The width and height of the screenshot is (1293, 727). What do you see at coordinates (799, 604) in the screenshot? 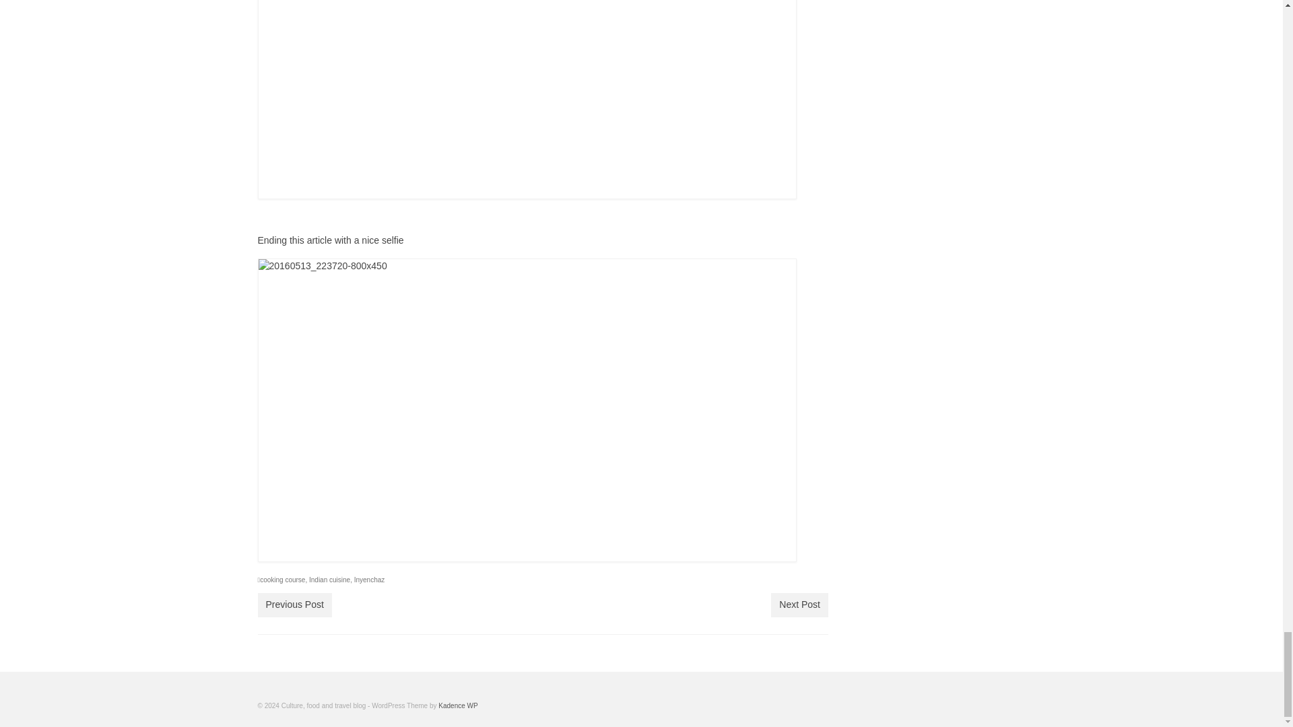
I see `Next Post` at bounding box center [799, 604].